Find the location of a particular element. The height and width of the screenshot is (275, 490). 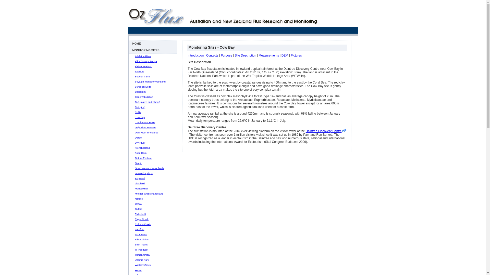

Oxford is located at coordinates (138, 209).